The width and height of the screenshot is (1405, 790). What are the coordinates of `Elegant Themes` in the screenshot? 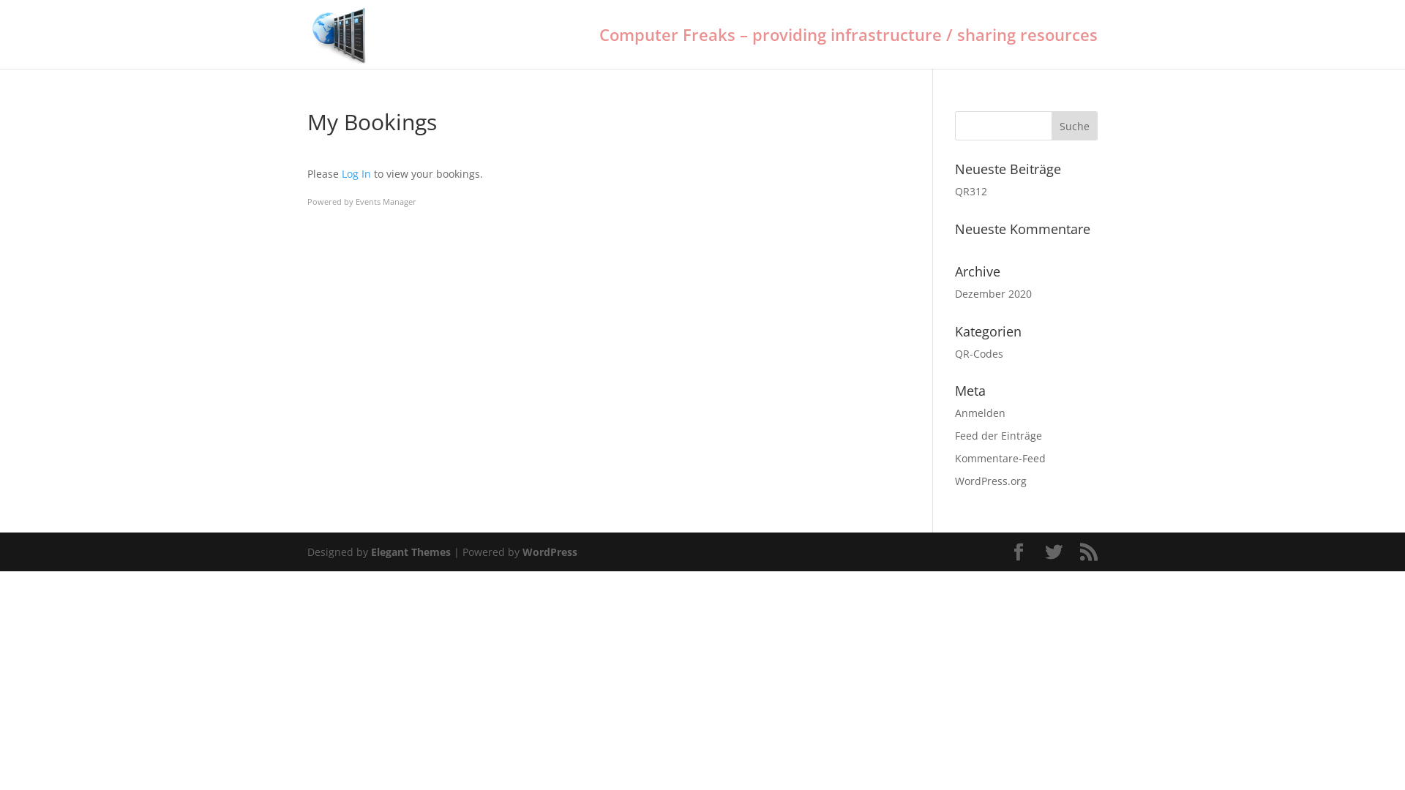 It's located at (411, 552).